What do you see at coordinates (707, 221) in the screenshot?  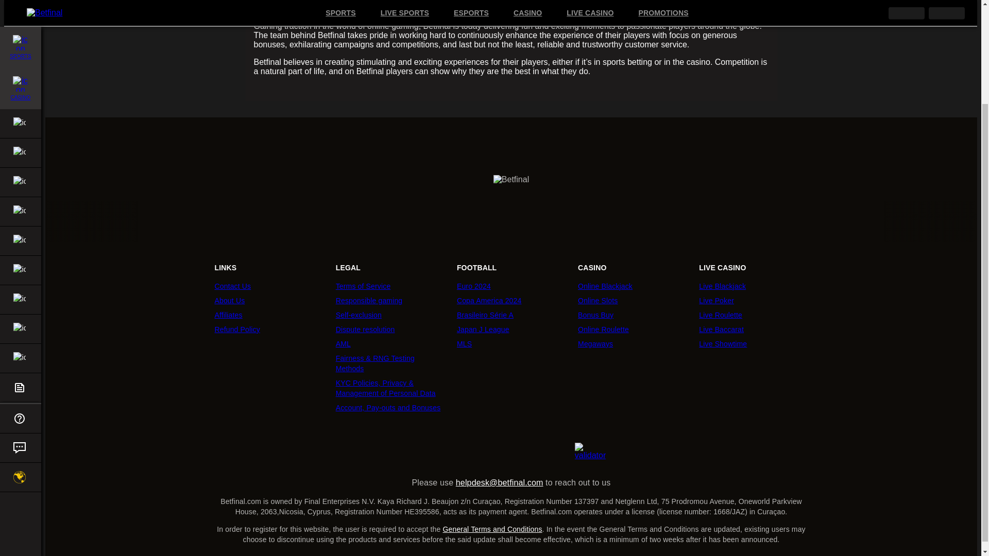 I see `Play the Top Live Casino Games by Ezugi` at bounding box center [707, 221].